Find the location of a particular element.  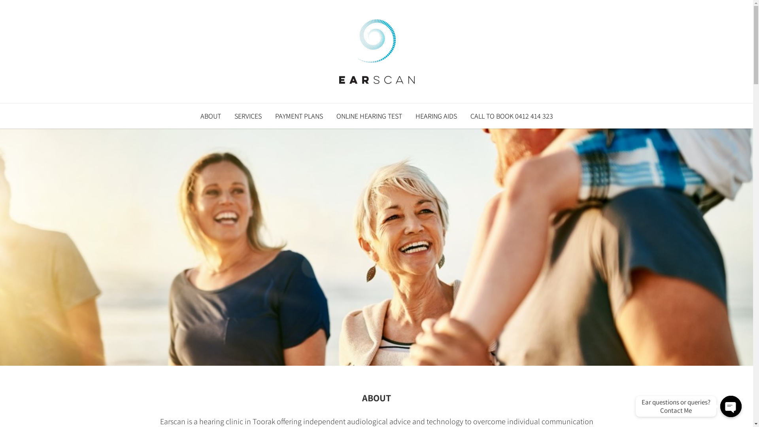

HEARING AIDS is located at coordinates (436, 116).